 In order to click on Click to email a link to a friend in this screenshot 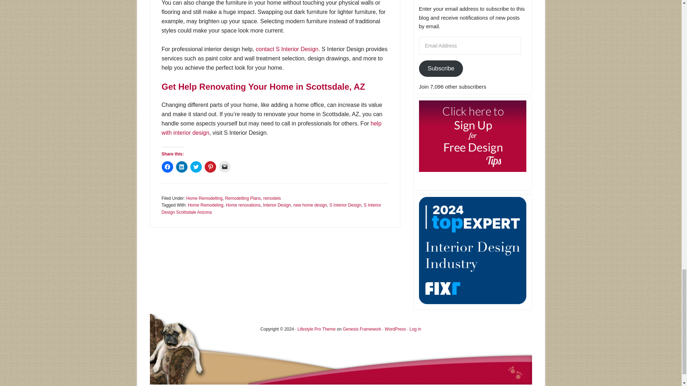, I will do `click(225, 167)`.